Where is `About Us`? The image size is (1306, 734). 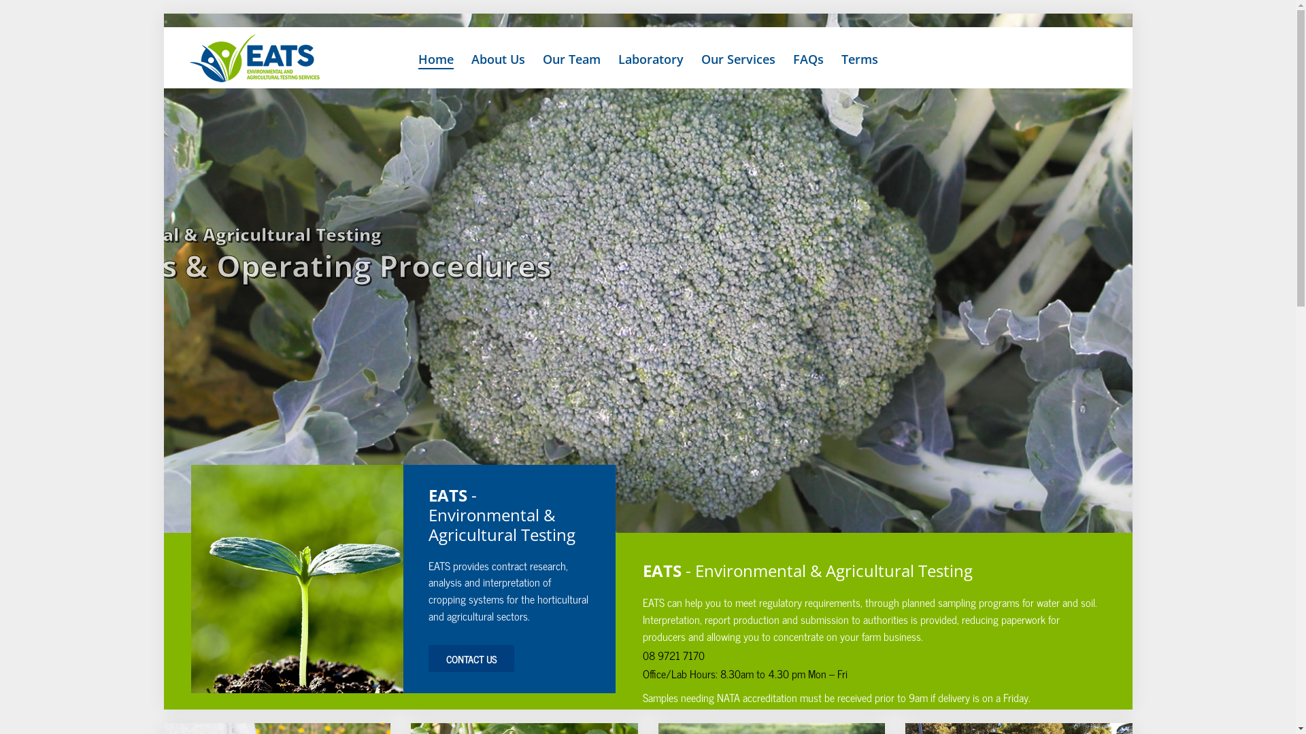 About Us is located at coordinates (498, 59).